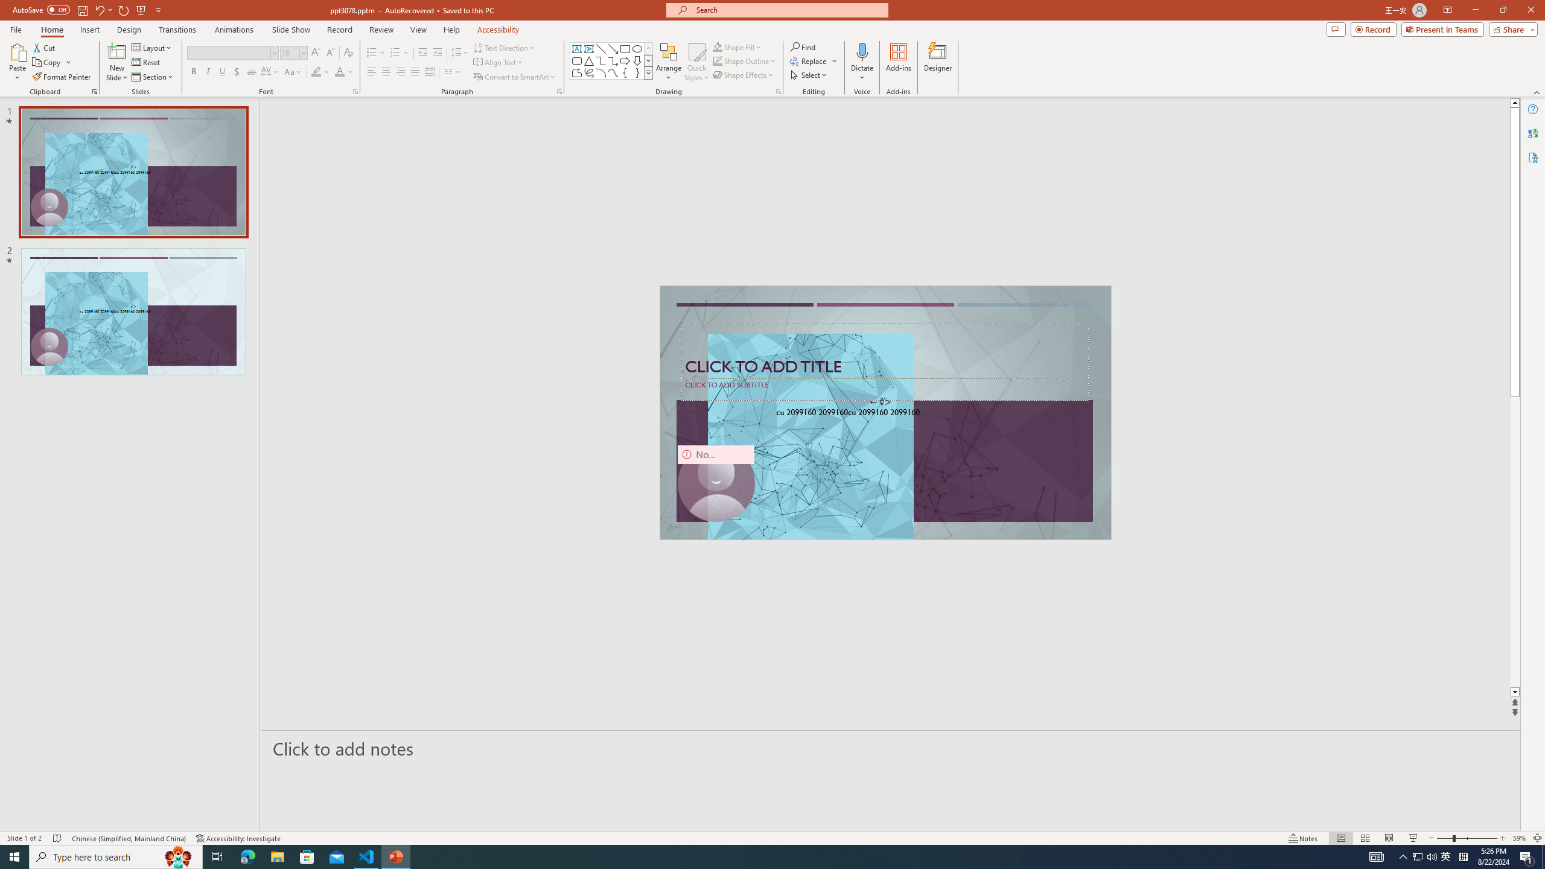 The image size is (1545, 869). Describe the element at coordinates (316, 53) in the screenshot. I see `Increase Font Size` at that location.